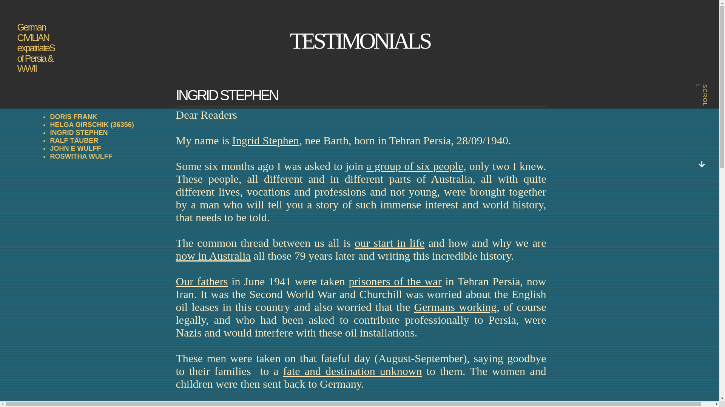 The image size is (725, 407). Describe the element at coordinates (395, 281) in the screenshot. I see `prisoners of the war` at that location.